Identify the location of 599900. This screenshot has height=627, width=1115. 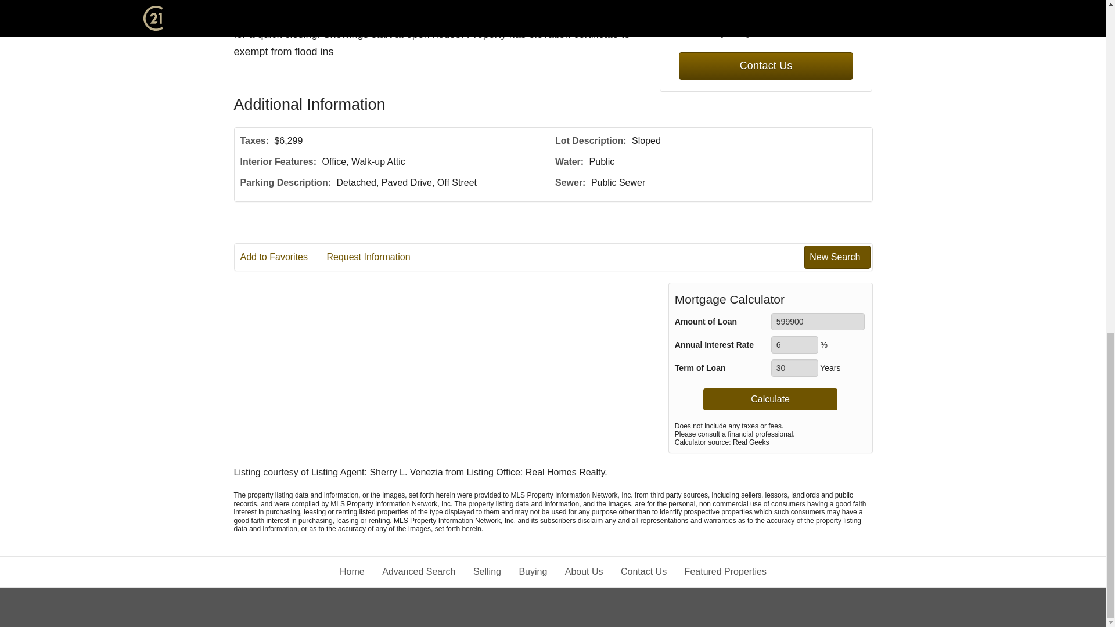
(818, 322).